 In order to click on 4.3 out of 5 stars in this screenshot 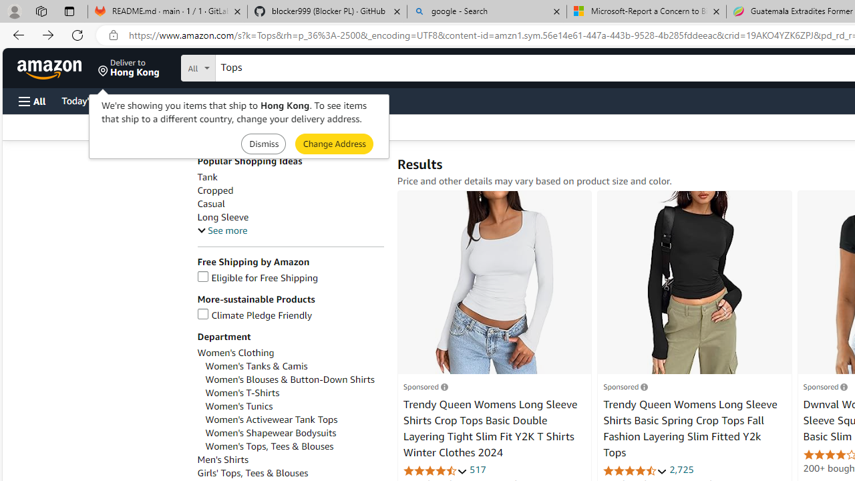, I will do `click(435, 470)`.